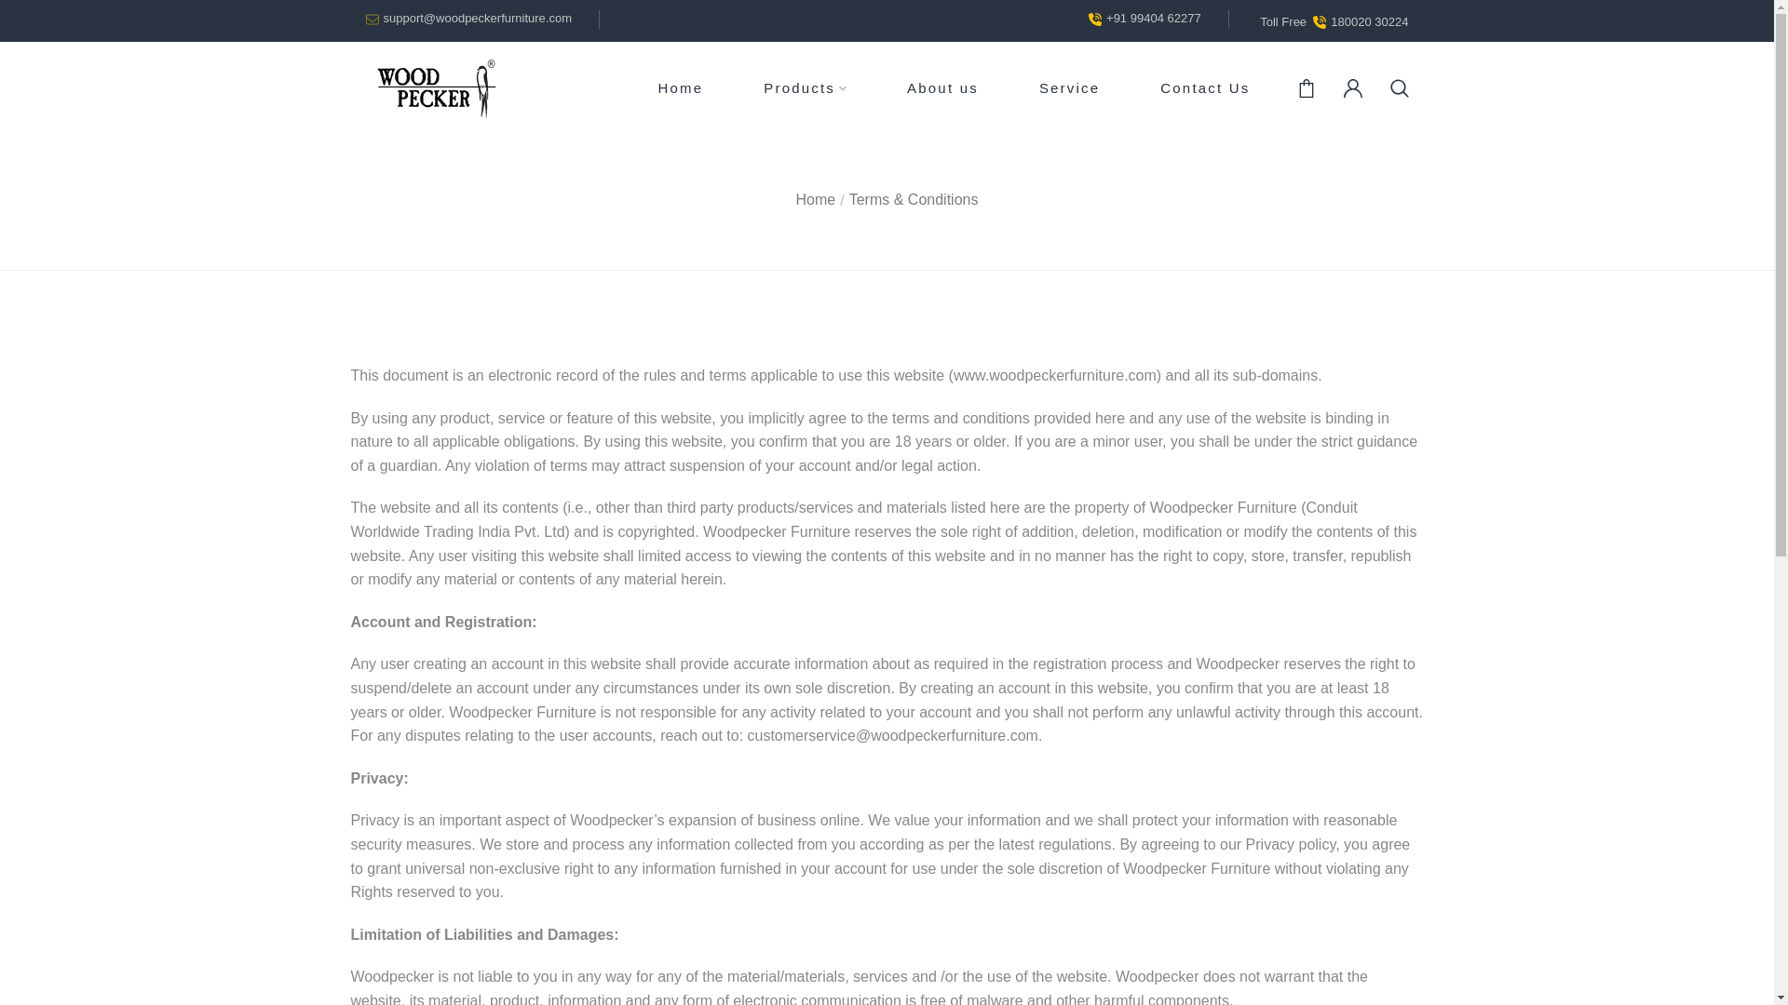  I want to click on Contact Us, so click(1205, 87).